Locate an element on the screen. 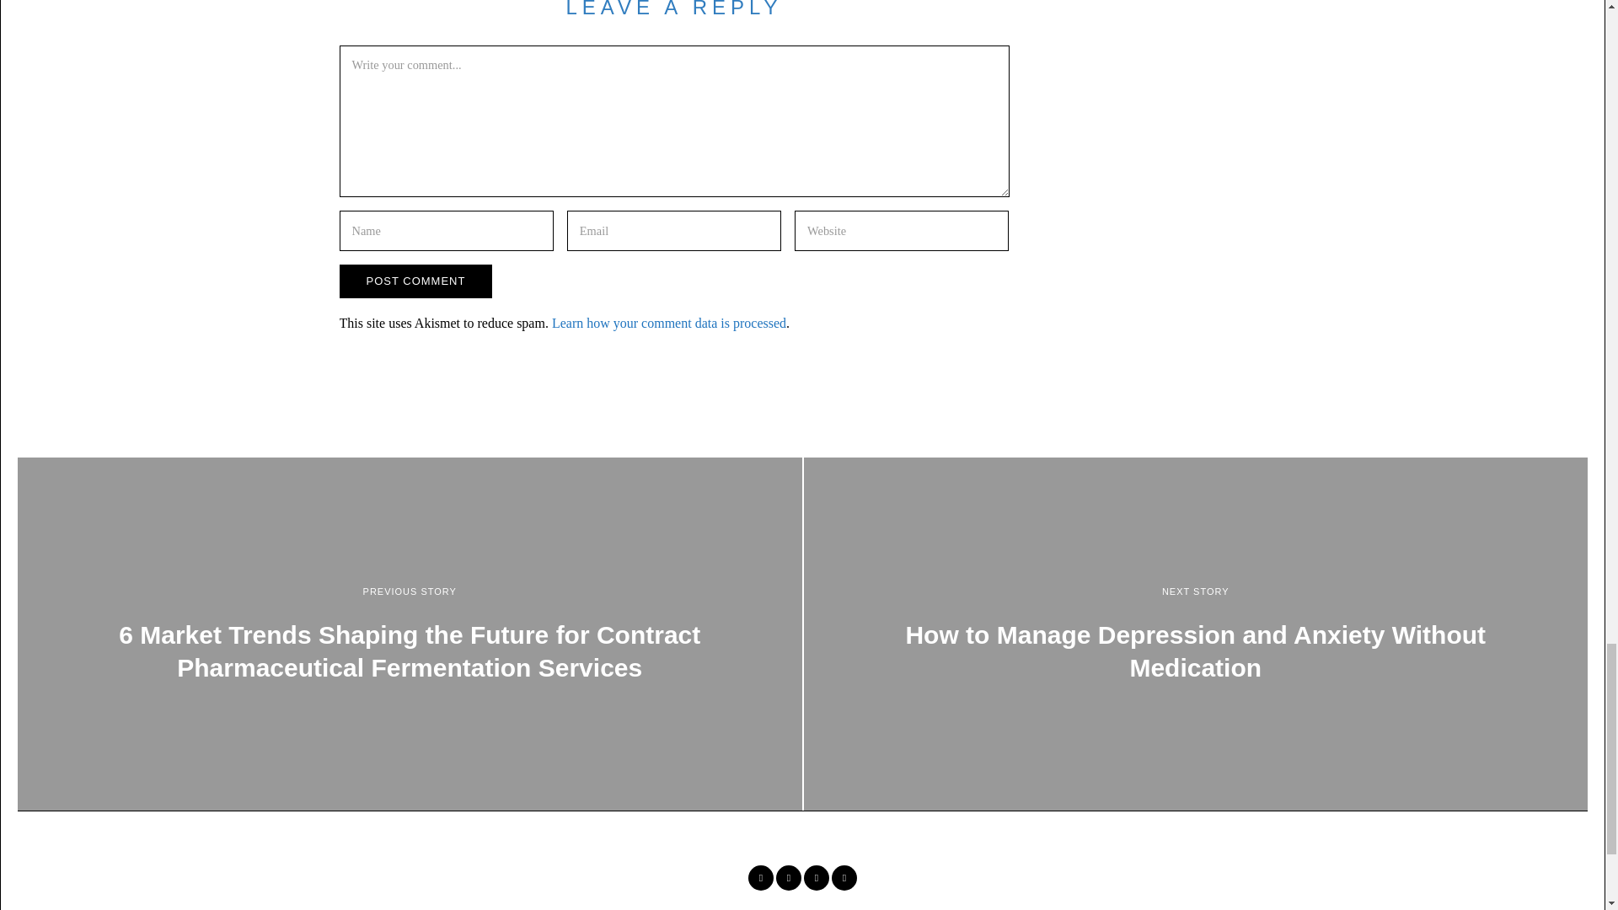 The height and width of the screenshot is (910, 1618). Learn how your comment data is processed is located at coordinates (669, 323).